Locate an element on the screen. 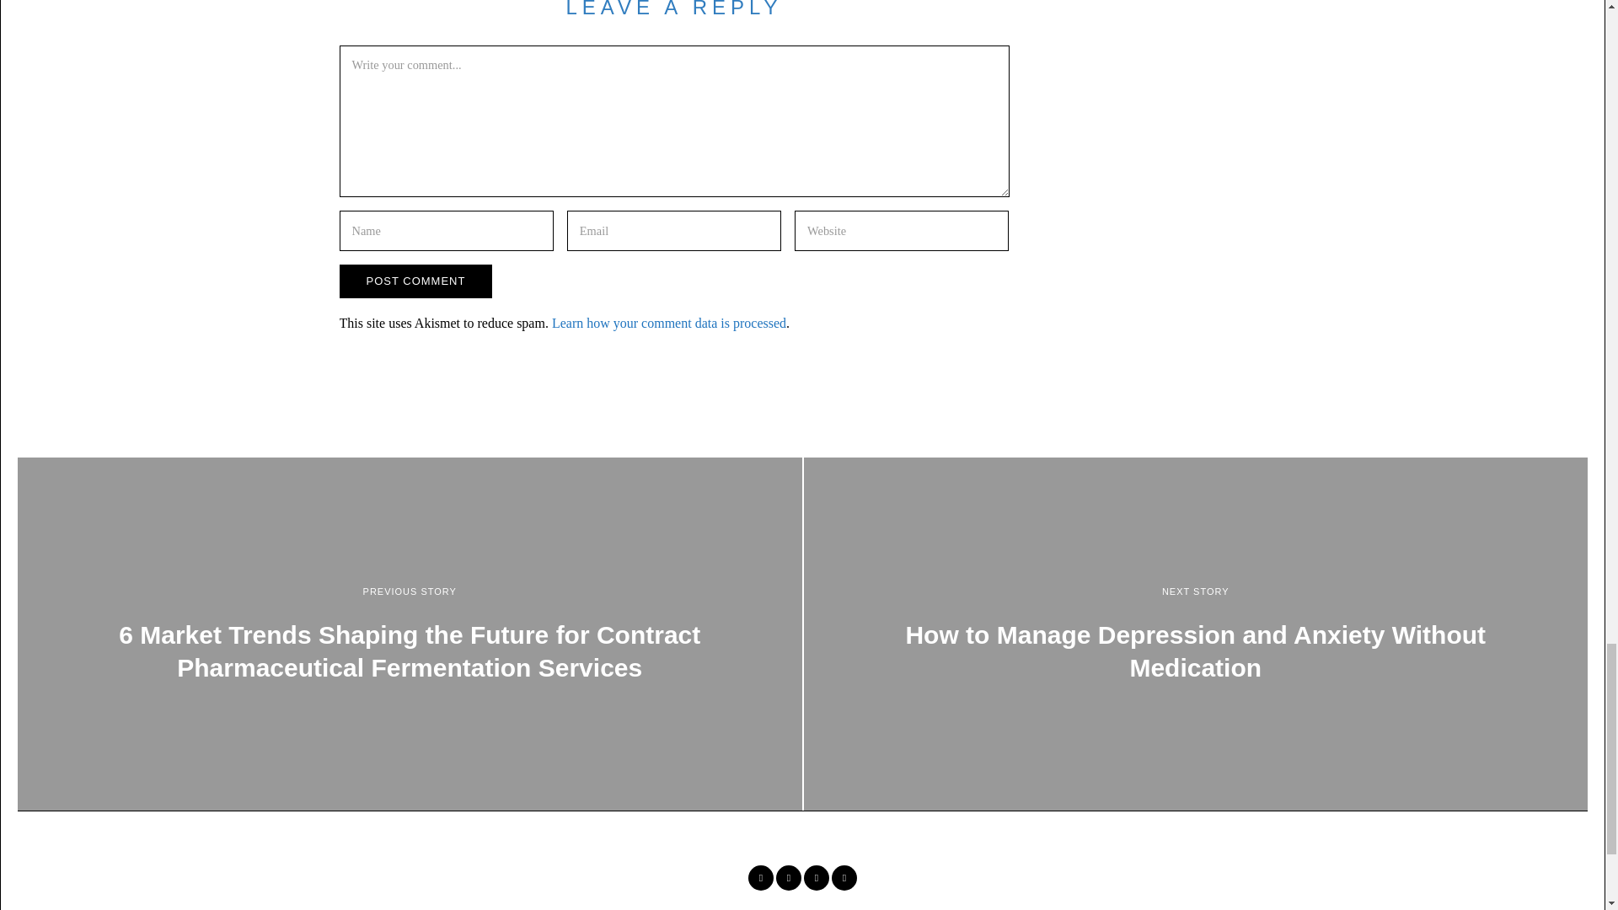 The height and width of the screenshot is (910, 1618). Learn how your comment data is processed is located at coordinates (669, 323).